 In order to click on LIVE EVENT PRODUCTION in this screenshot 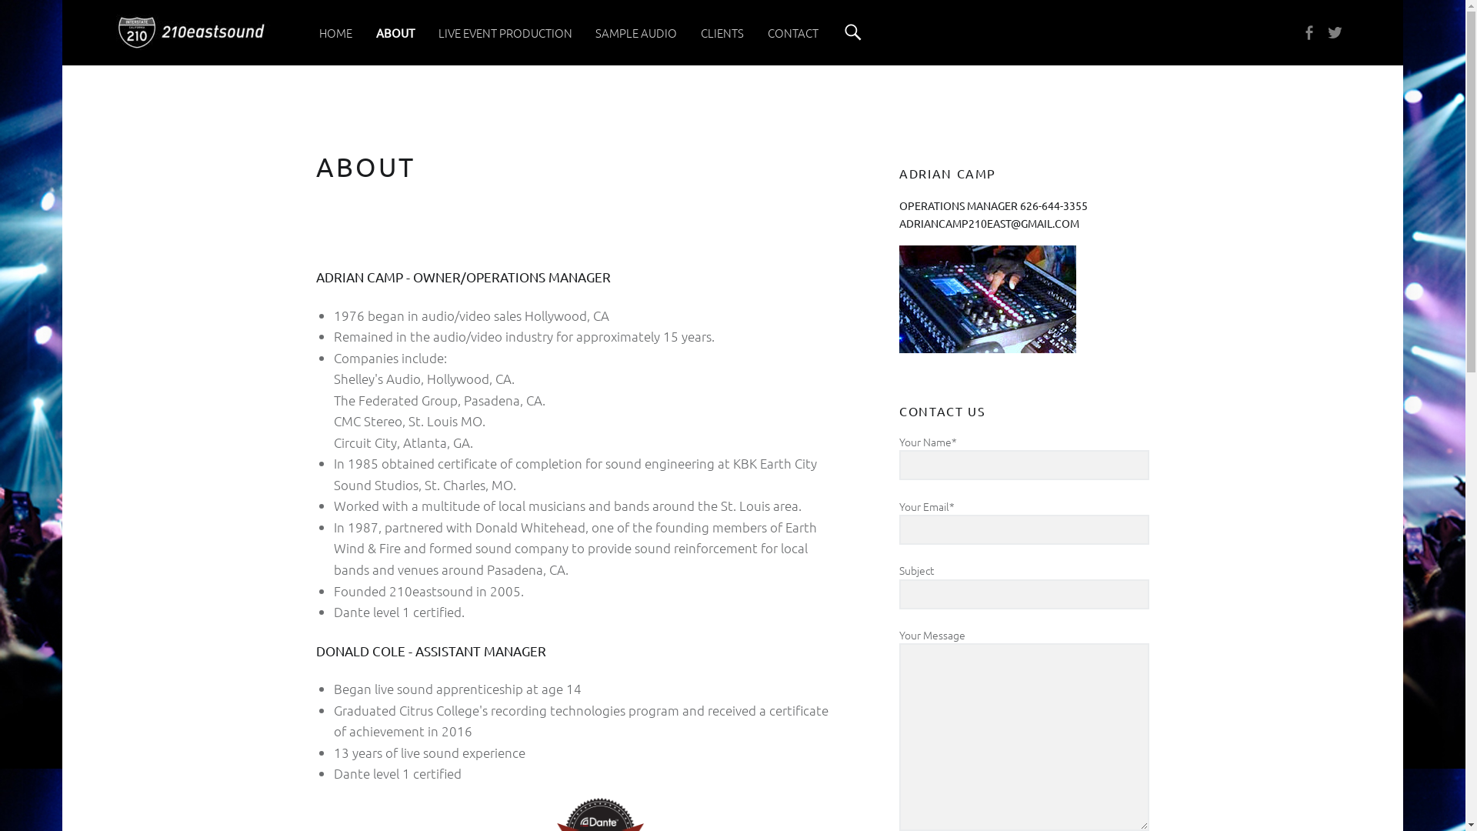, I will do `click(505, 32)`.